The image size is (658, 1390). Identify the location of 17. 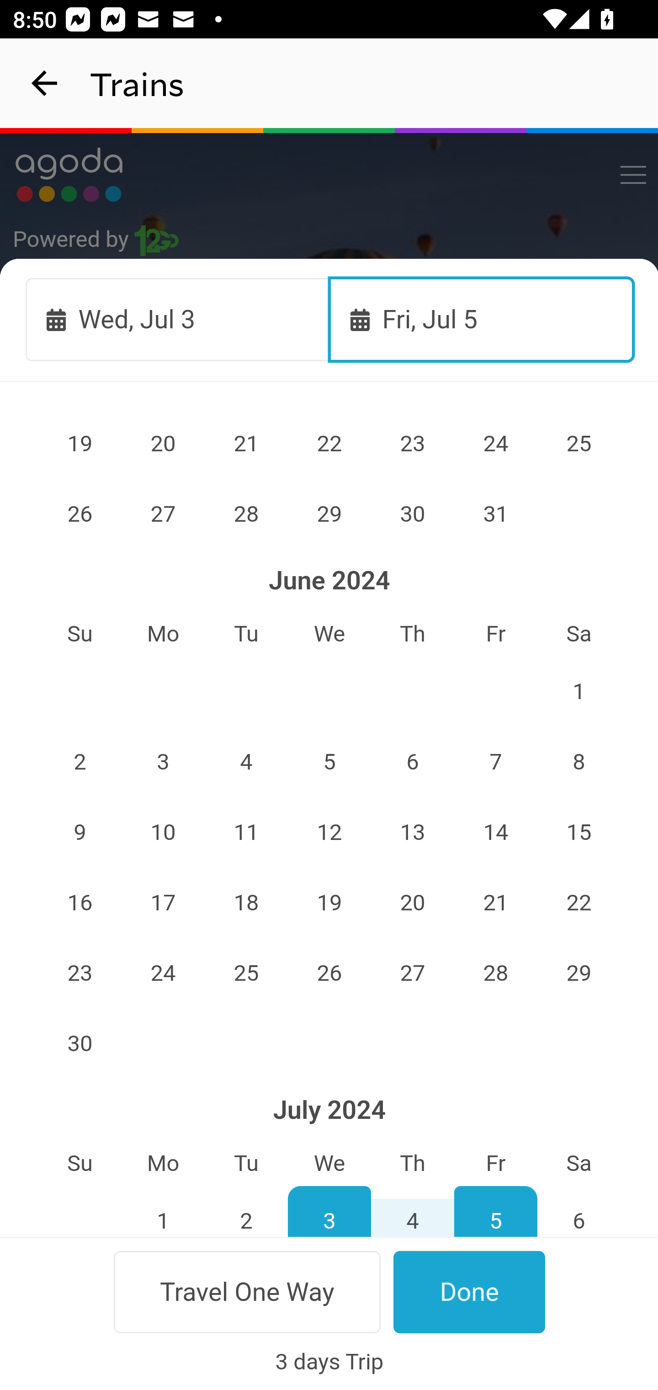
(163, 903).